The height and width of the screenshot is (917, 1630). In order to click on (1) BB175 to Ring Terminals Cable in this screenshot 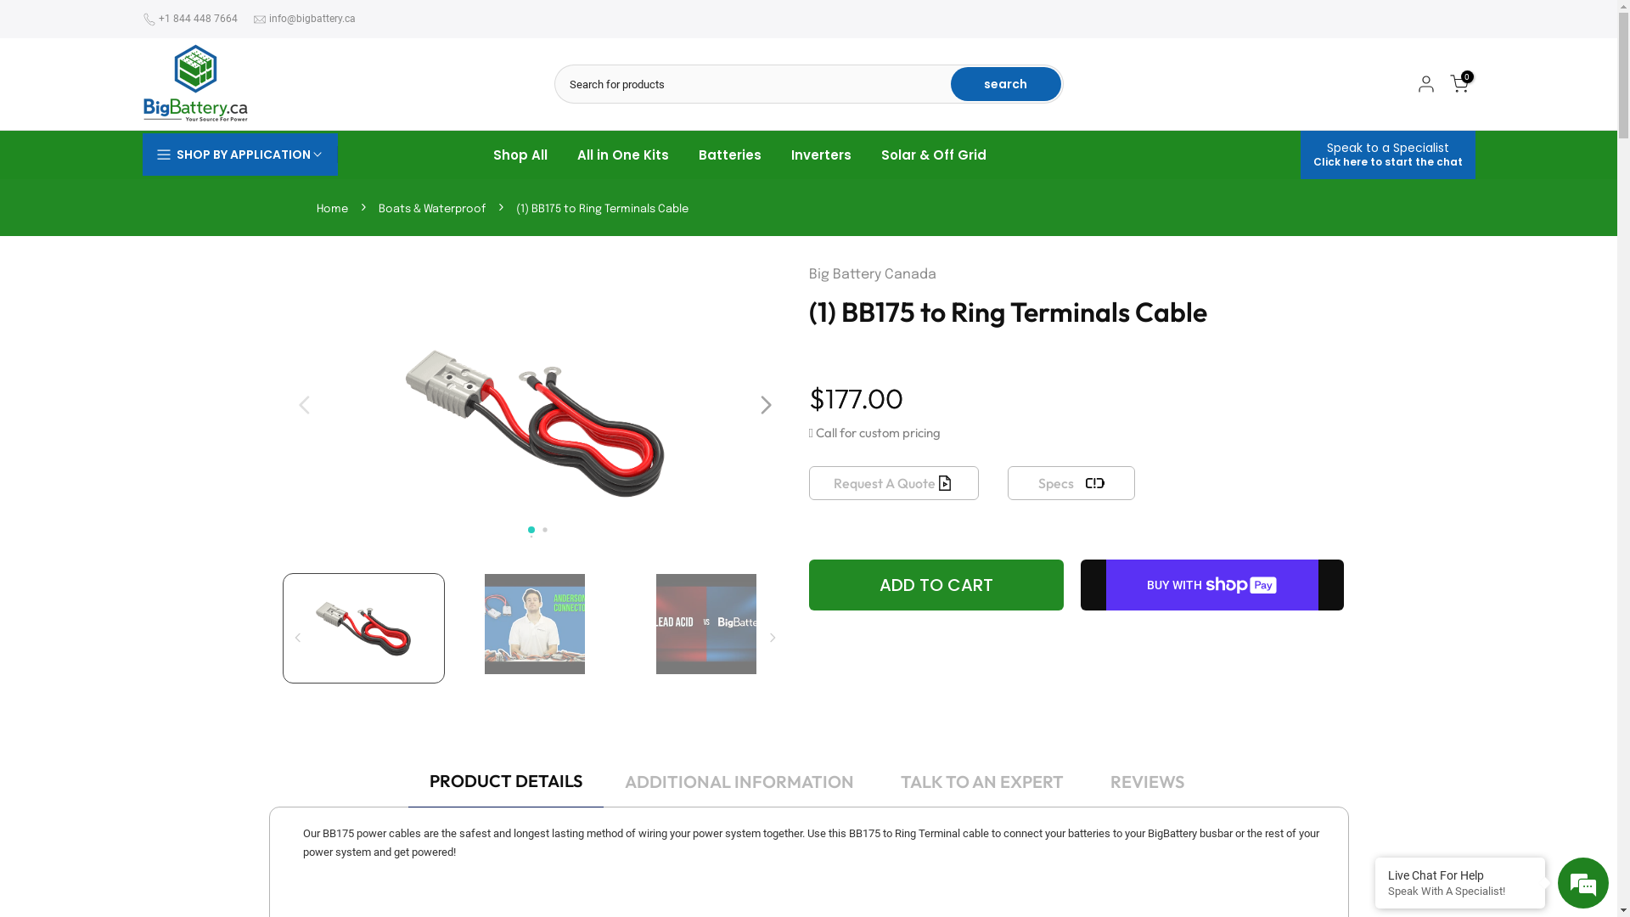, I will do `click(603, 209)`.